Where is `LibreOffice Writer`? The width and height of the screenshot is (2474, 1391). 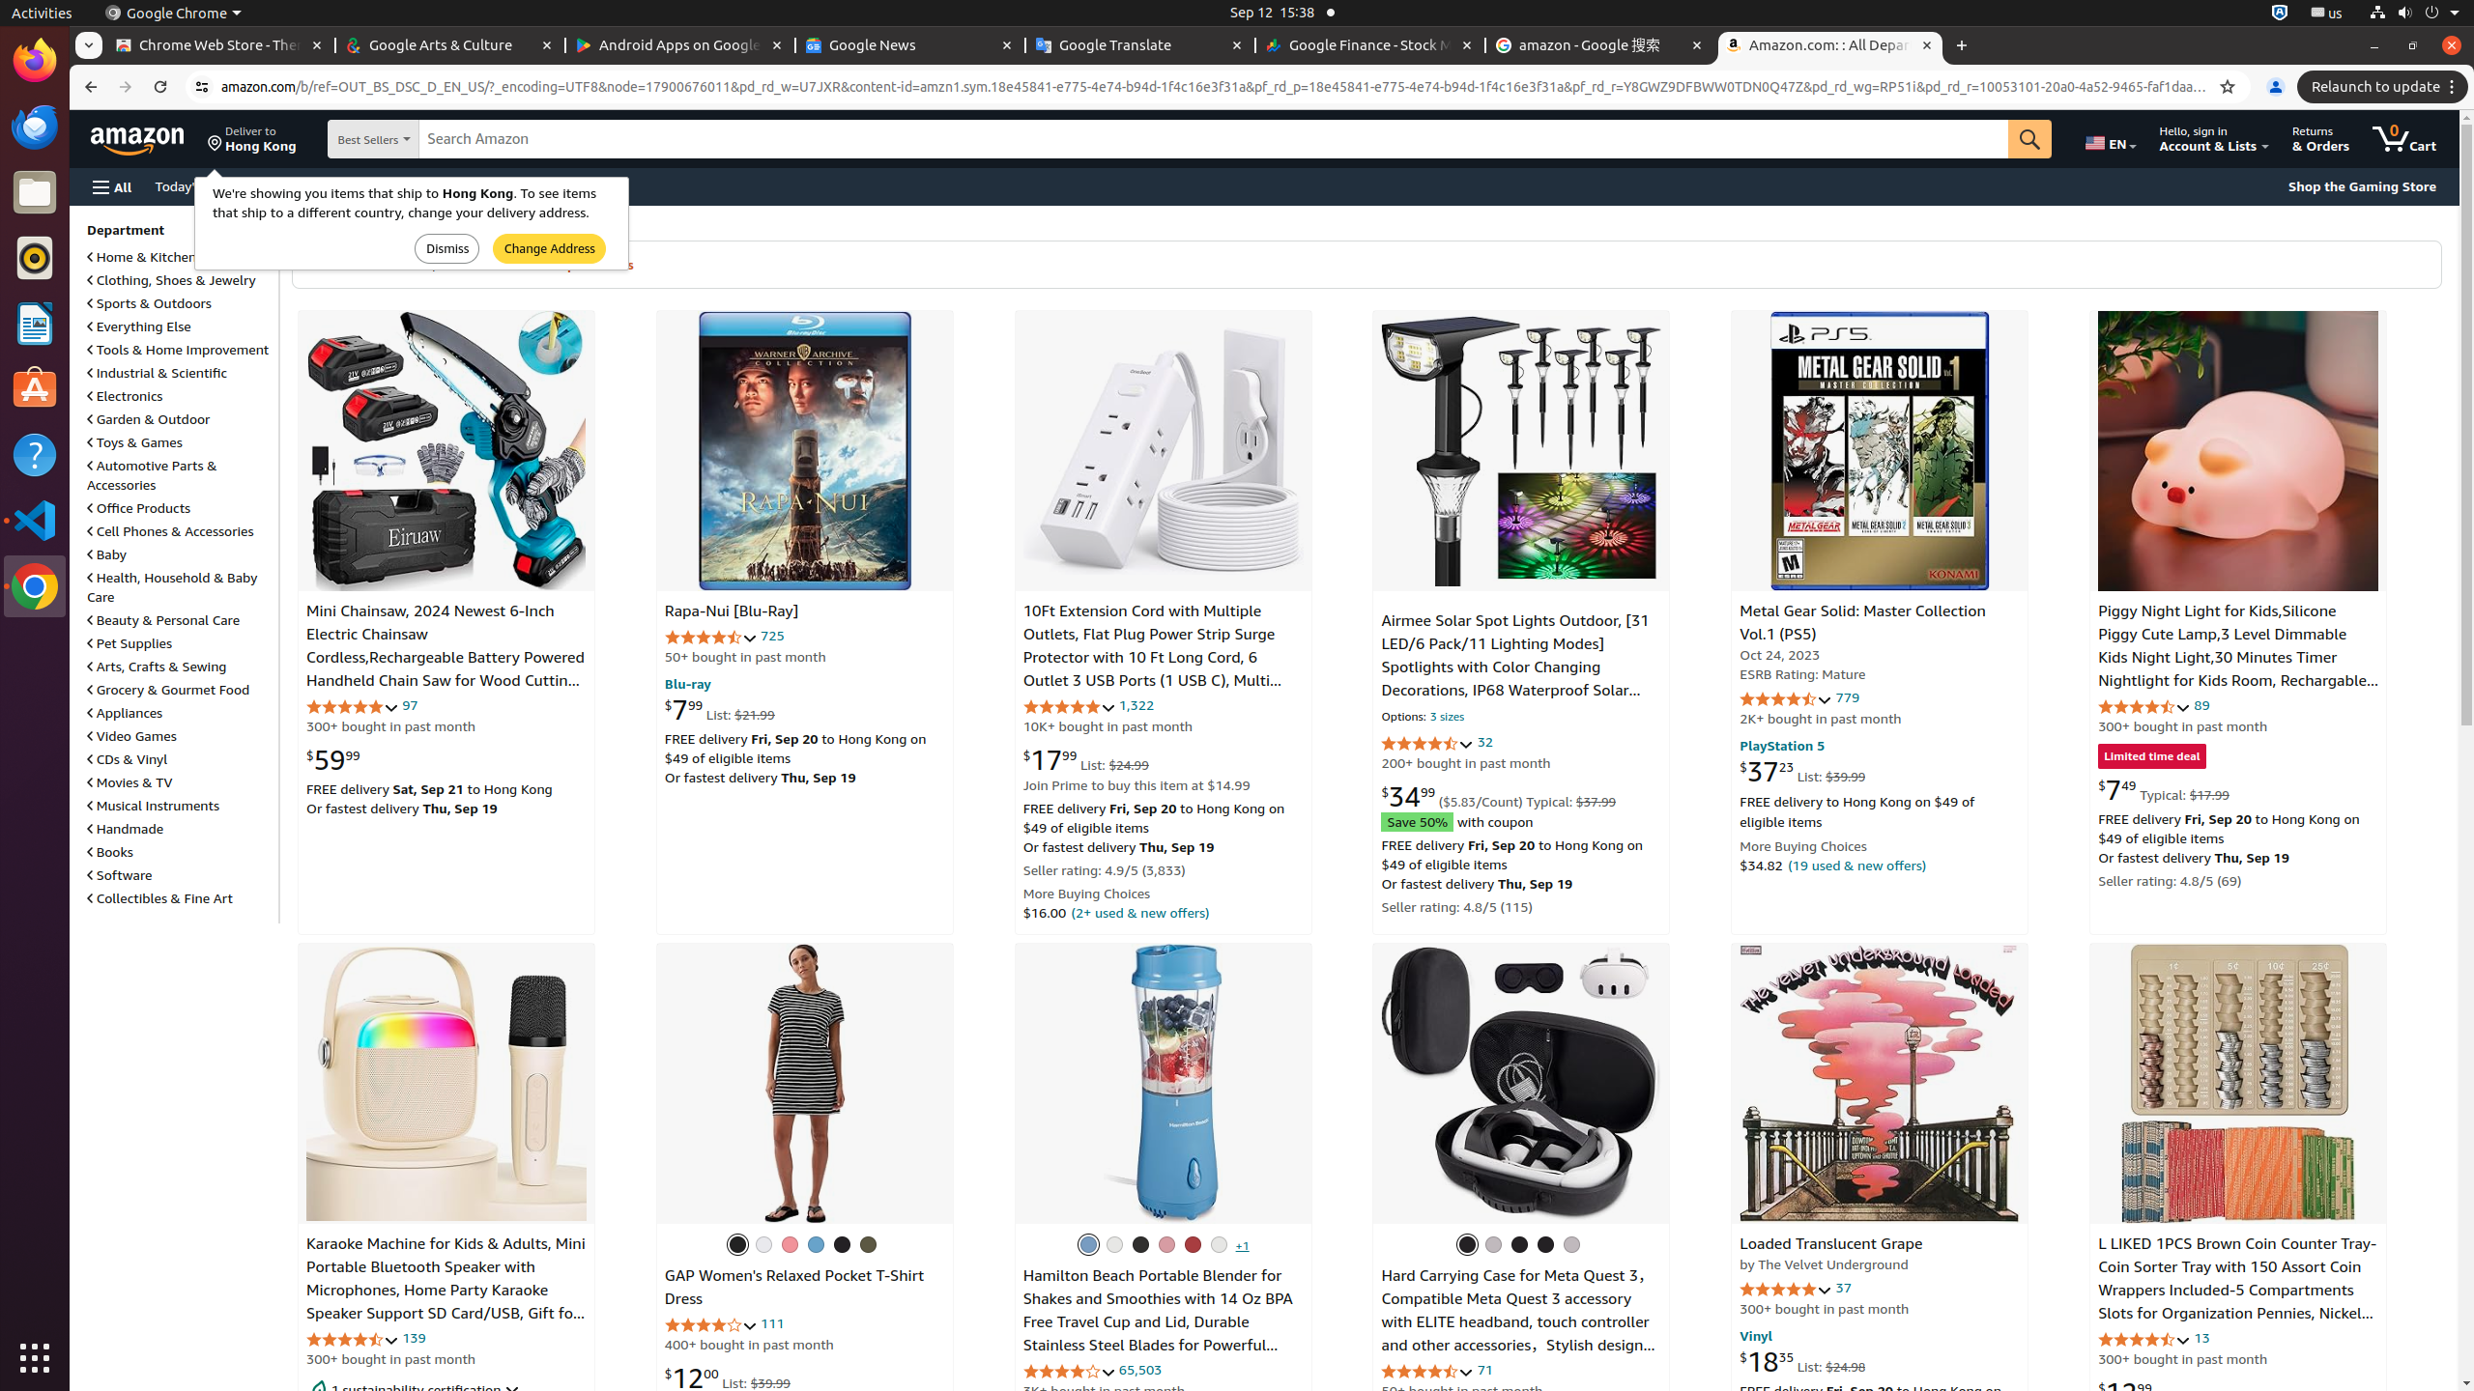
LibreOffice Writer is located at coordinates (35, 323).